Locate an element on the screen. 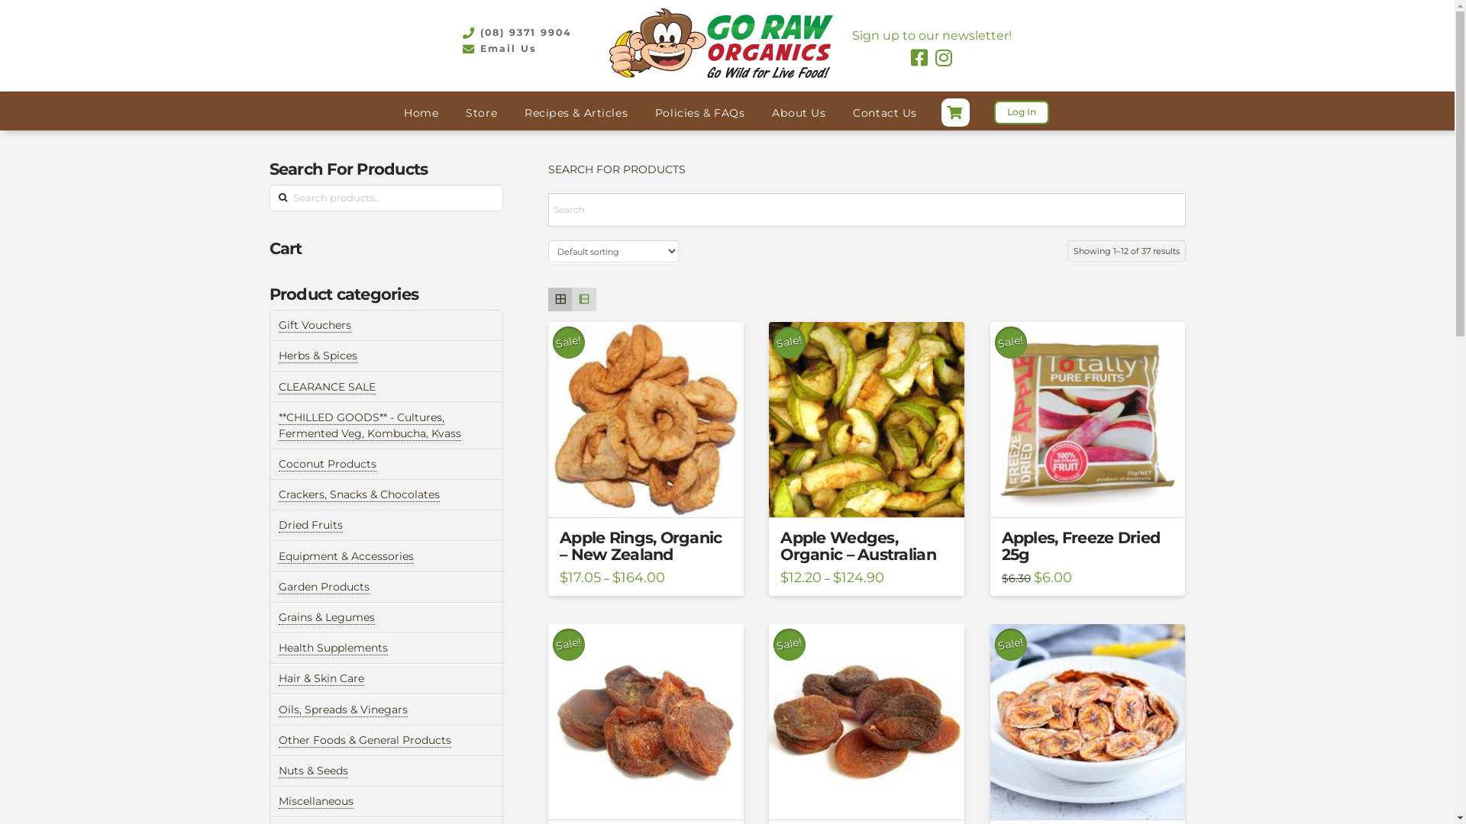 This screenshot has height=824, width=1466. Store is located at coordinates (481, 113).